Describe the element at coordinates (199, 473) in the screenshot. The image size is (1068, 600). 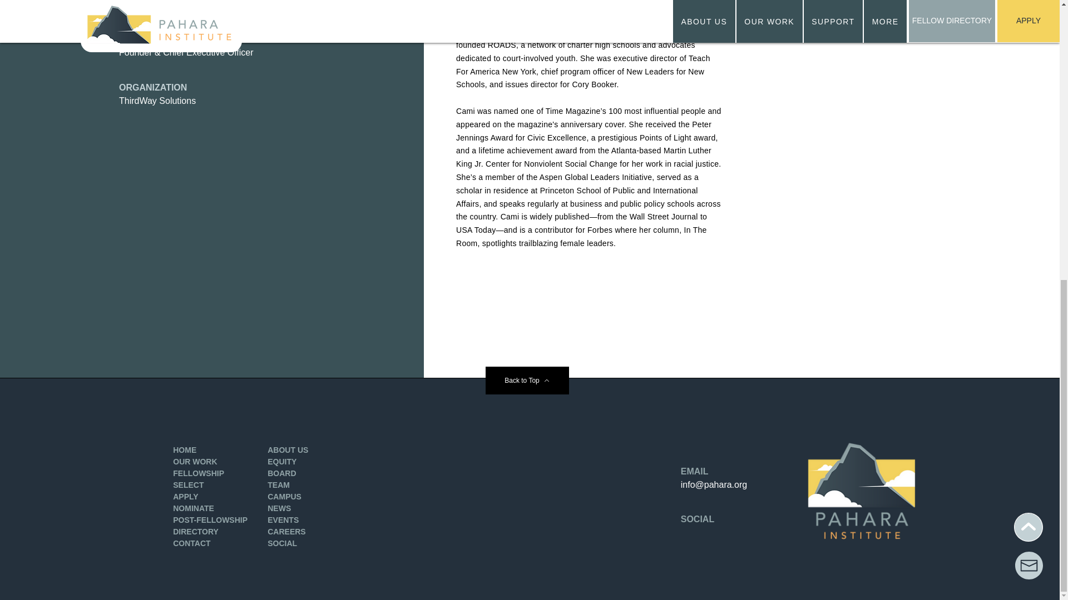
I see `FELLOWSHIP` at that location.